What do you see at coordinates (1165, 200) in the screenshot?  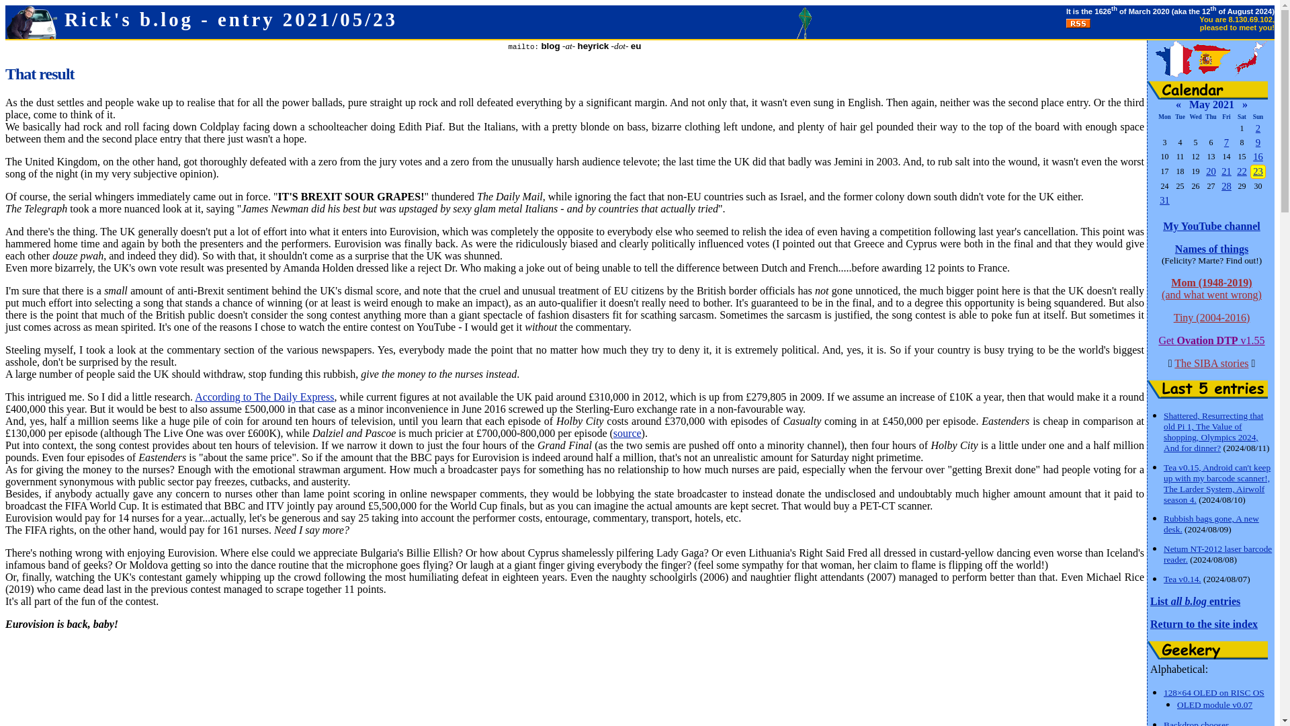 I see `Cheap Chinese BT-309A Power Amplifier.` at bounding box center [1165, 200].